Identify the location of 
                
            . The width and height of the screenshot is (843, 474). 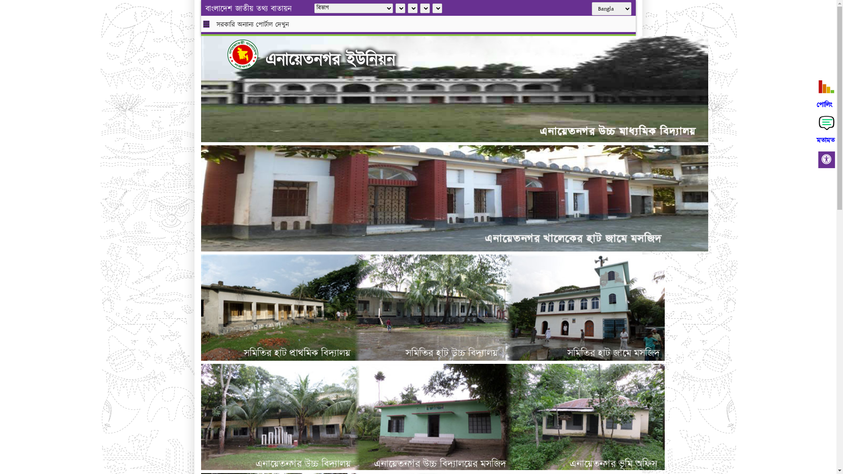
(249, 54).